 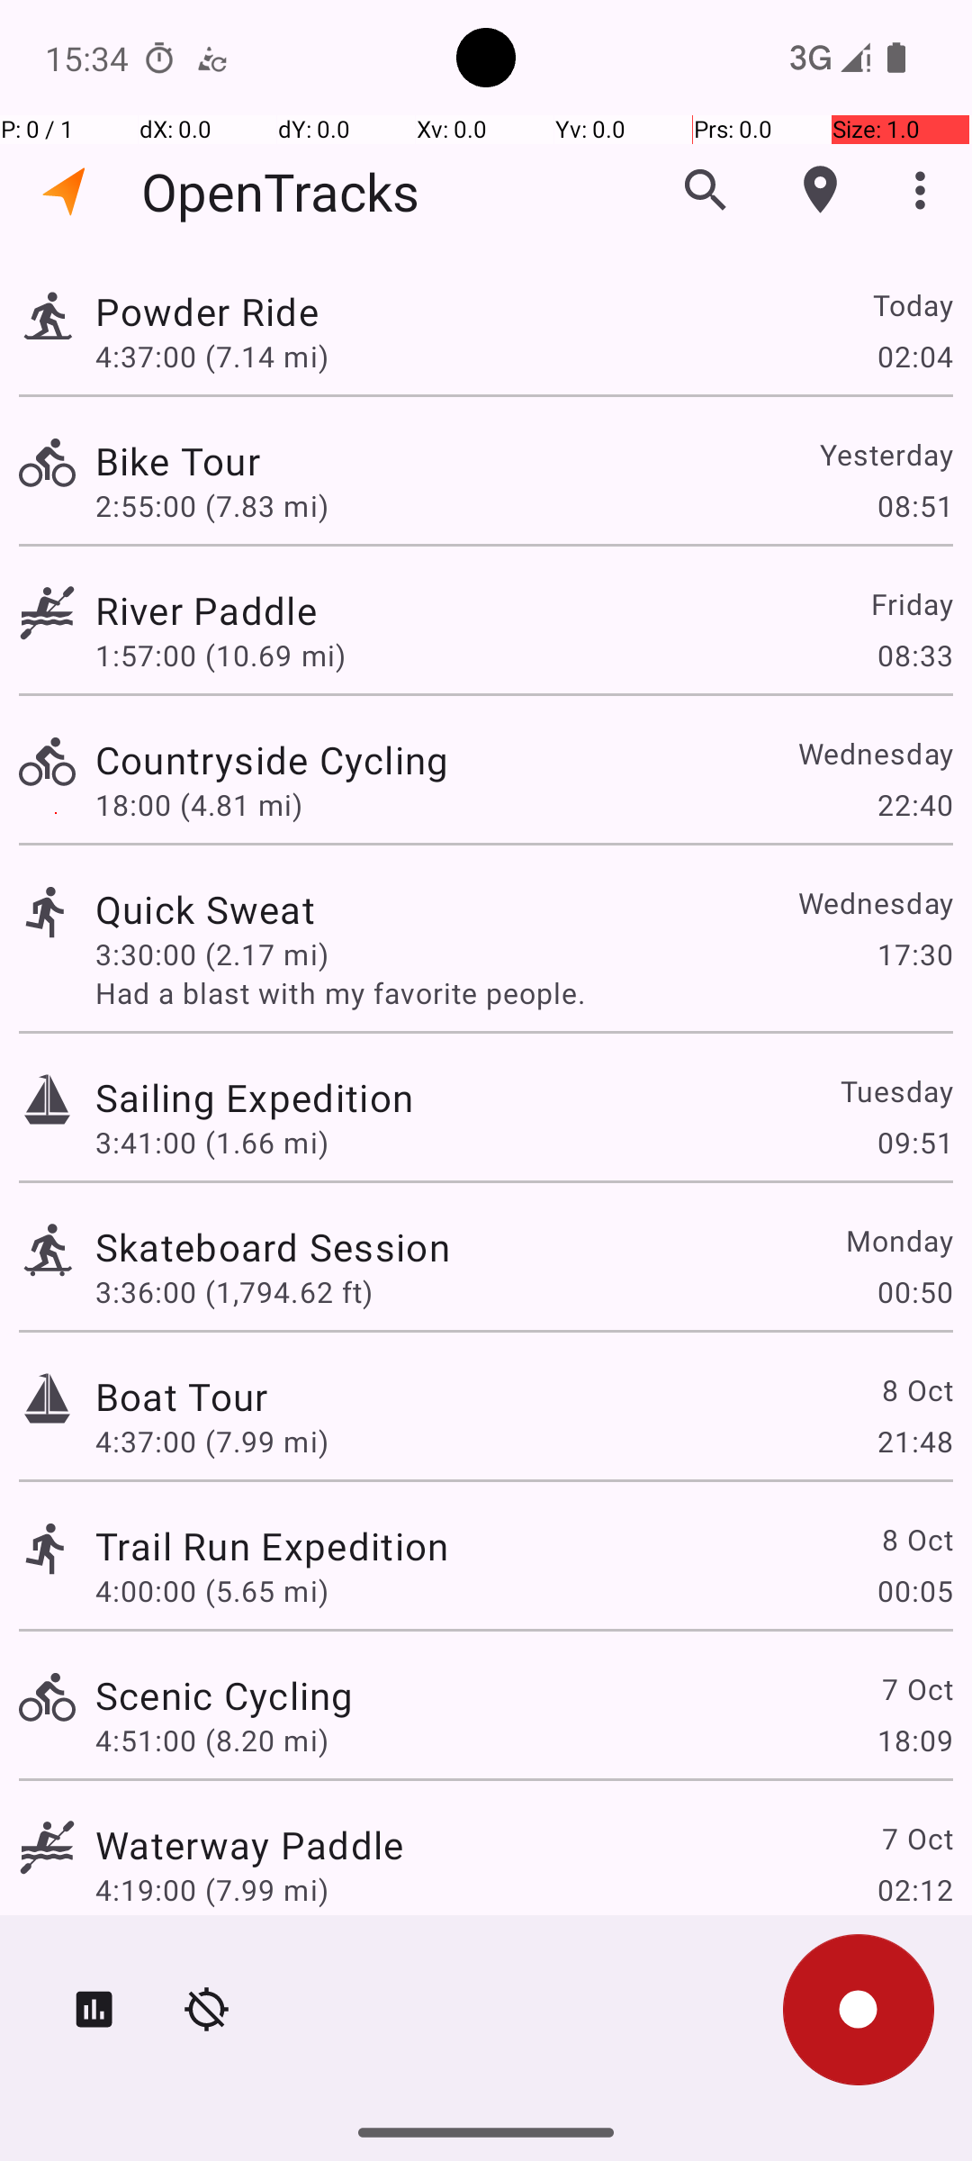 I want to click on 4:37:00 (7.14 mi), so click(x=212, y=356).